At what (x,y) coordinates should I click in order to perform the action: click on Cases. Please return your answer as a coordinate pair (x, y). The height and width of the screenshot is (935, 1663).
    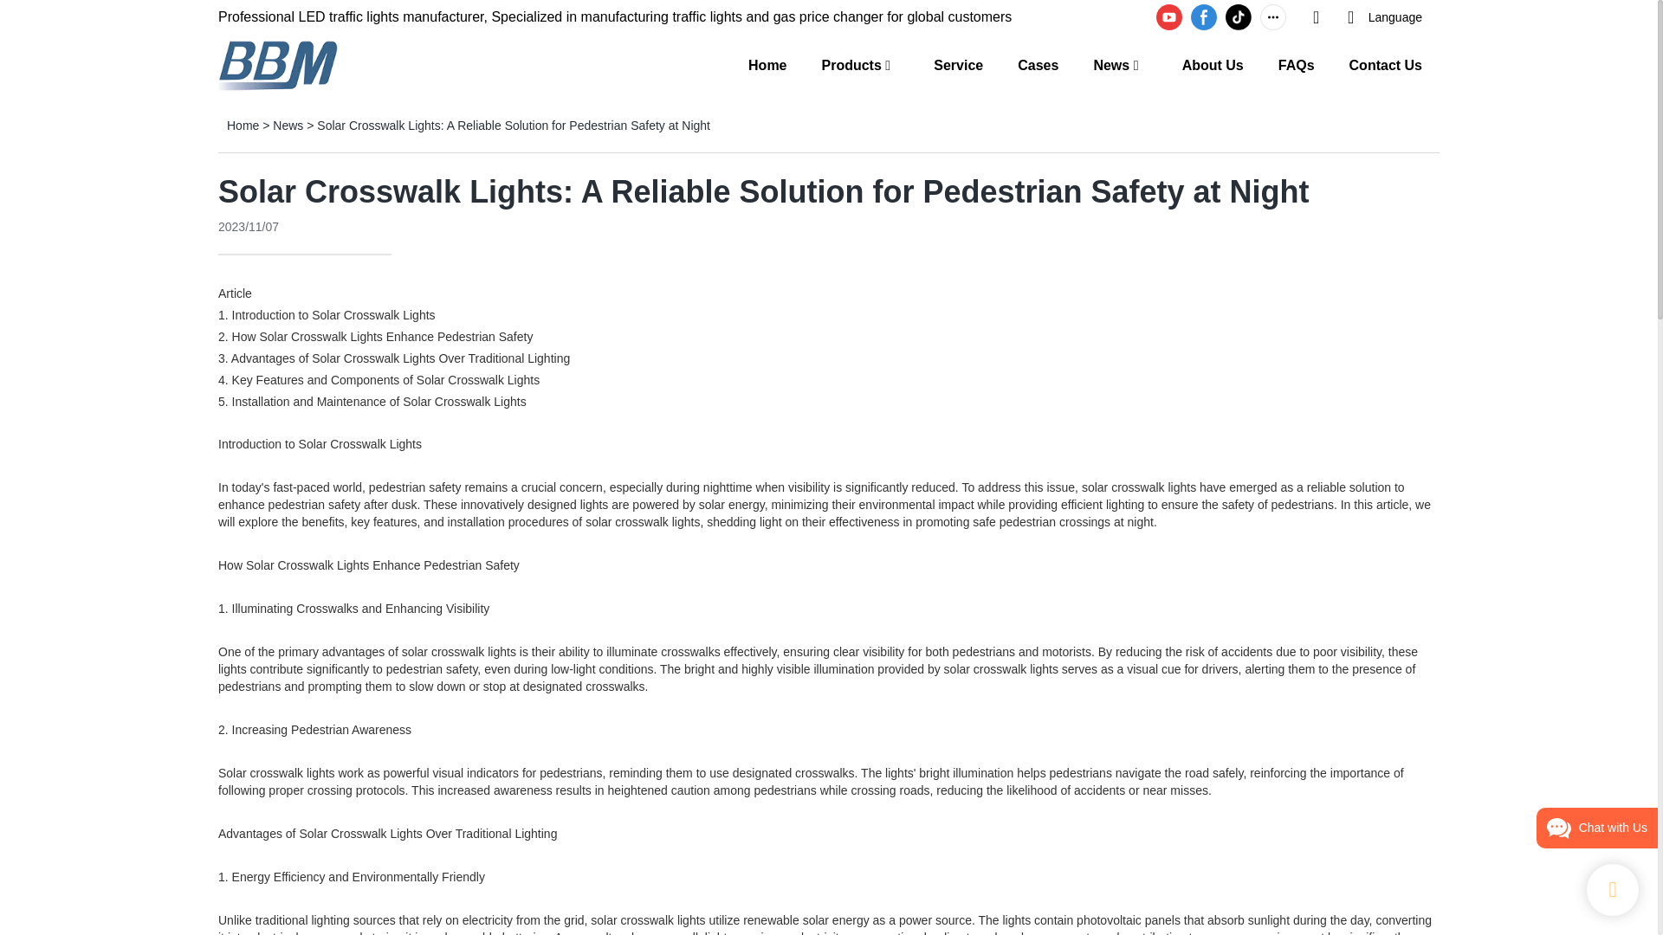
    Looking at the image, I should click on (1038, 64).